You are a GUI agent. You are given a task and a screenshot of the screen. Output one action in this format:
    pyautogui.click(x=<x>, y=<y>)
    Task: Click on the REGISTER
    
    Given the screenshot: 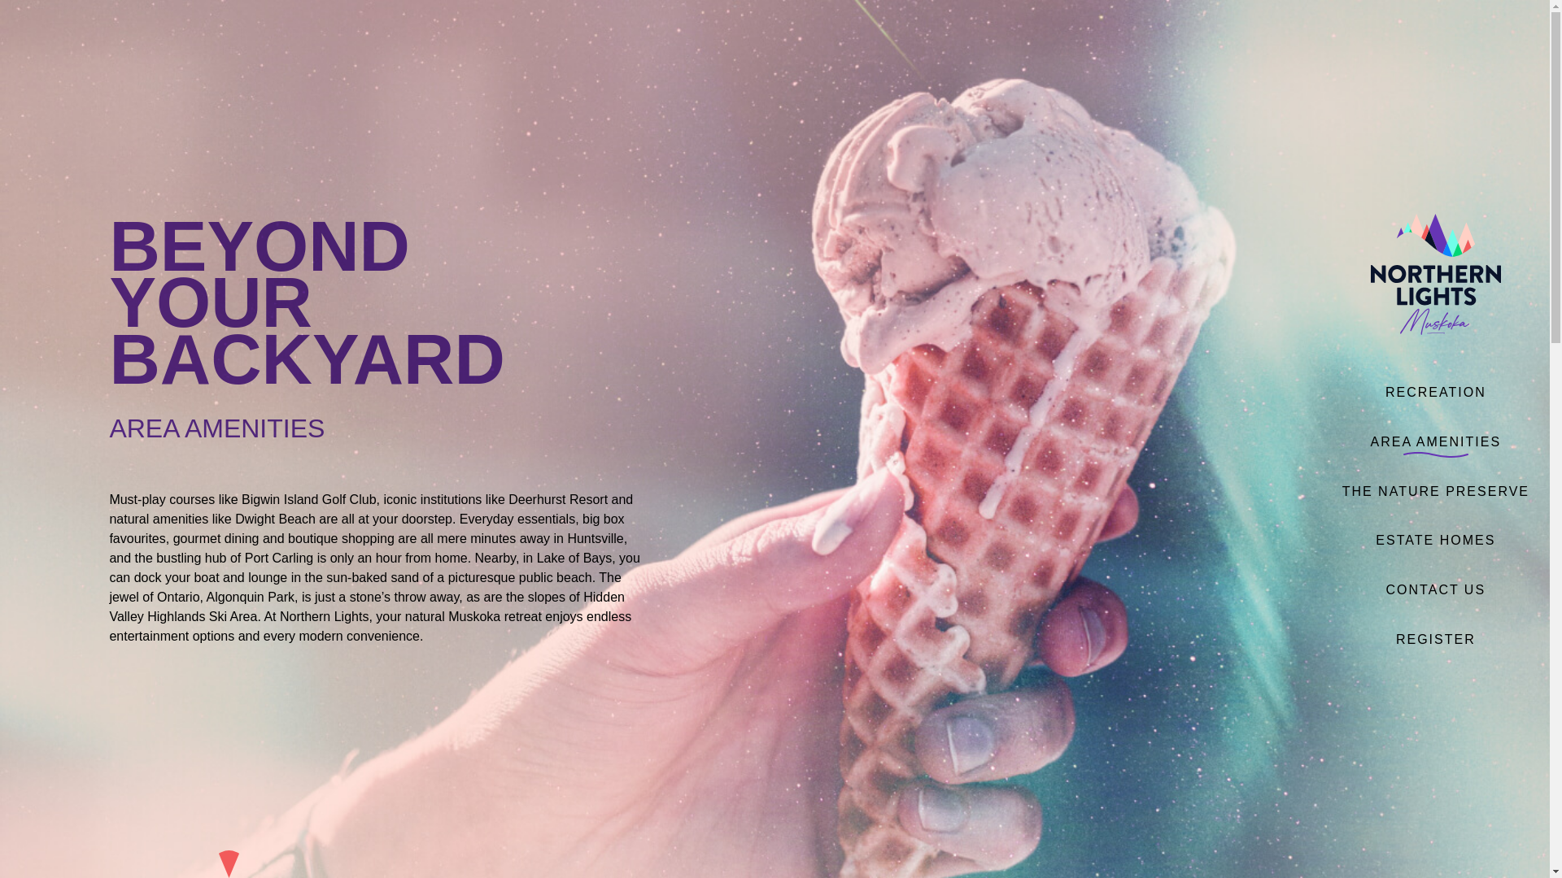 What is the action you would take?
    pyautogui.click(x=1435, y=639)
    